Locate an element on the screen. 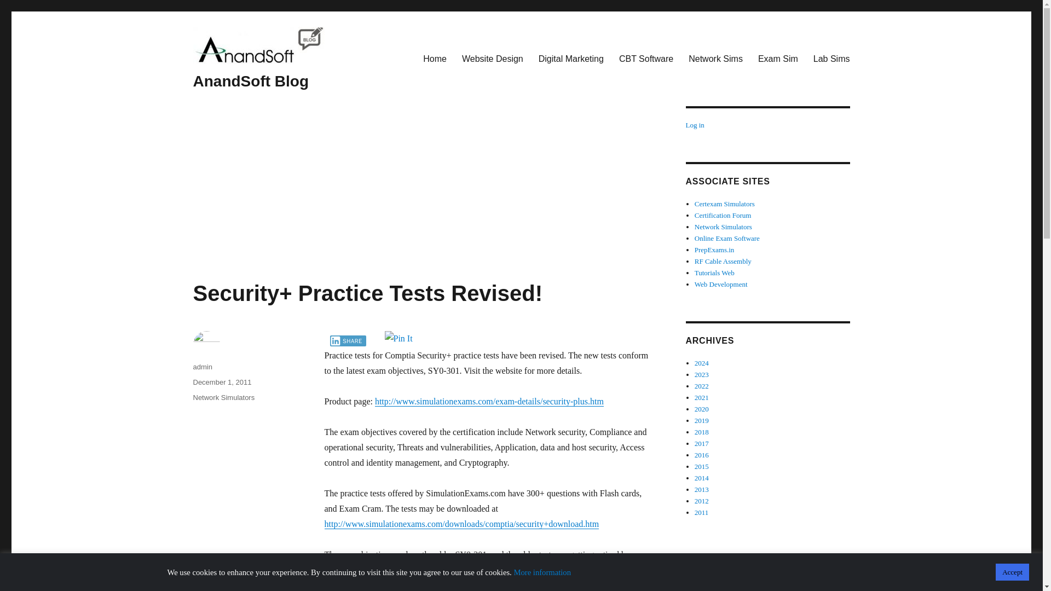  Computer based exam software with authoring tool. is located at coordinates (727, 237).